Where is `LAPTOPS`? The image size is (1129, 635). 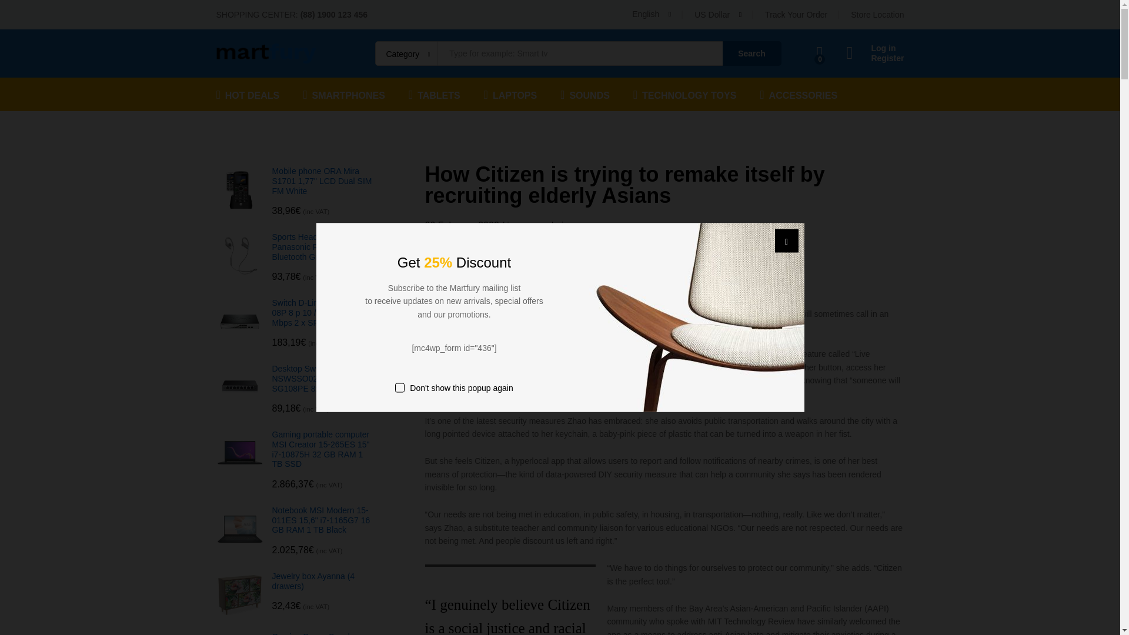
LAPTOPS is located at coordinates (510, 94).